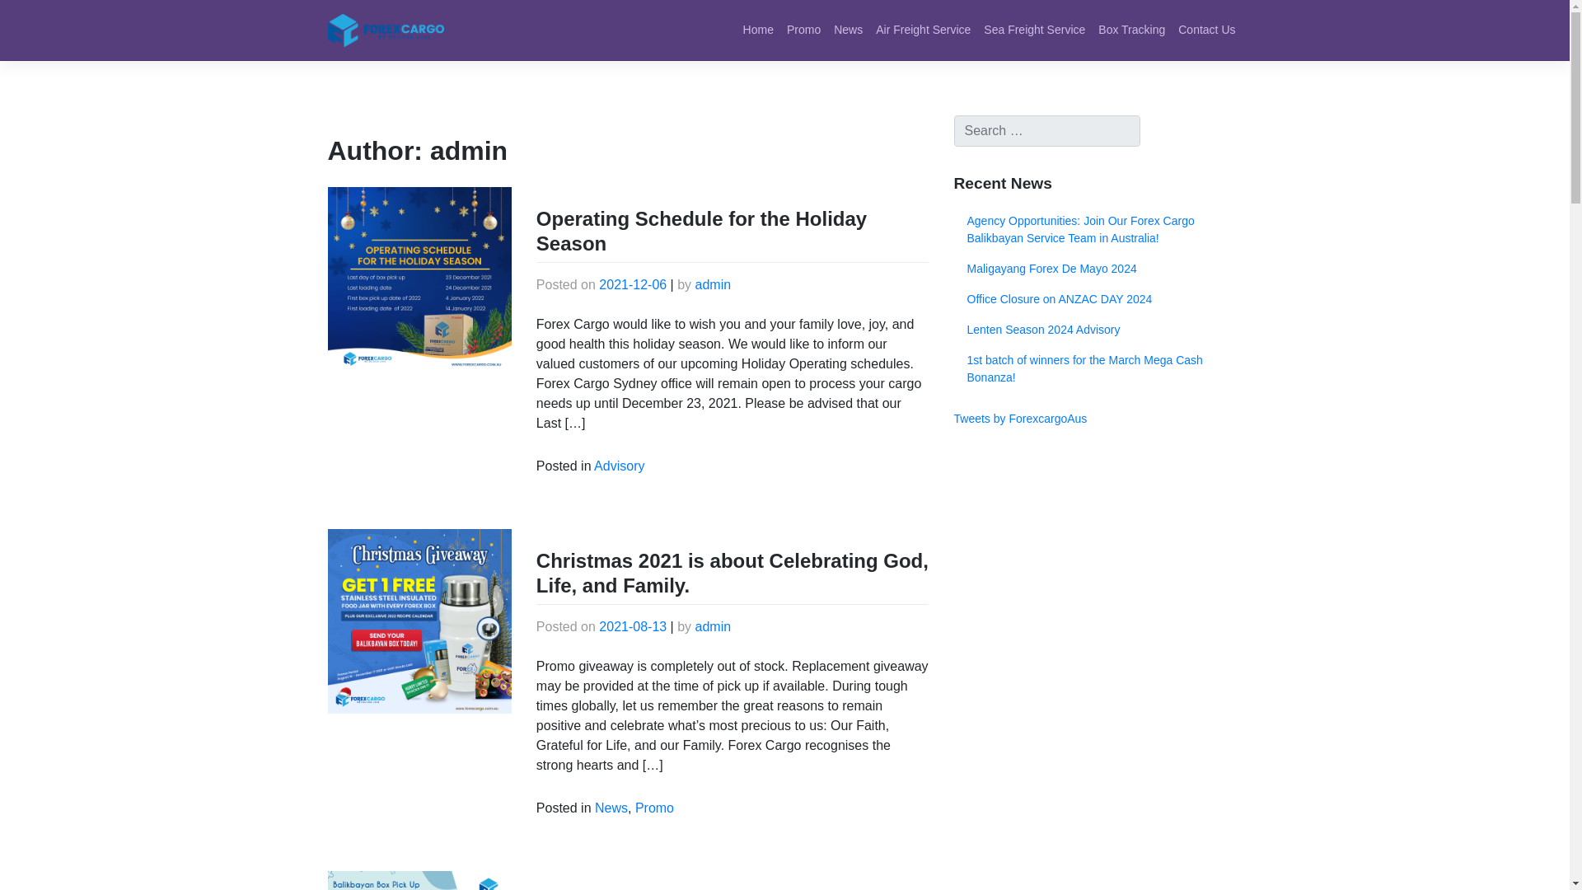 The image size is (1582, 890). Describe the element at coordinates (701, 231) in the screenshot. I see `Operating Schedule for the Holiday Season` at that location.